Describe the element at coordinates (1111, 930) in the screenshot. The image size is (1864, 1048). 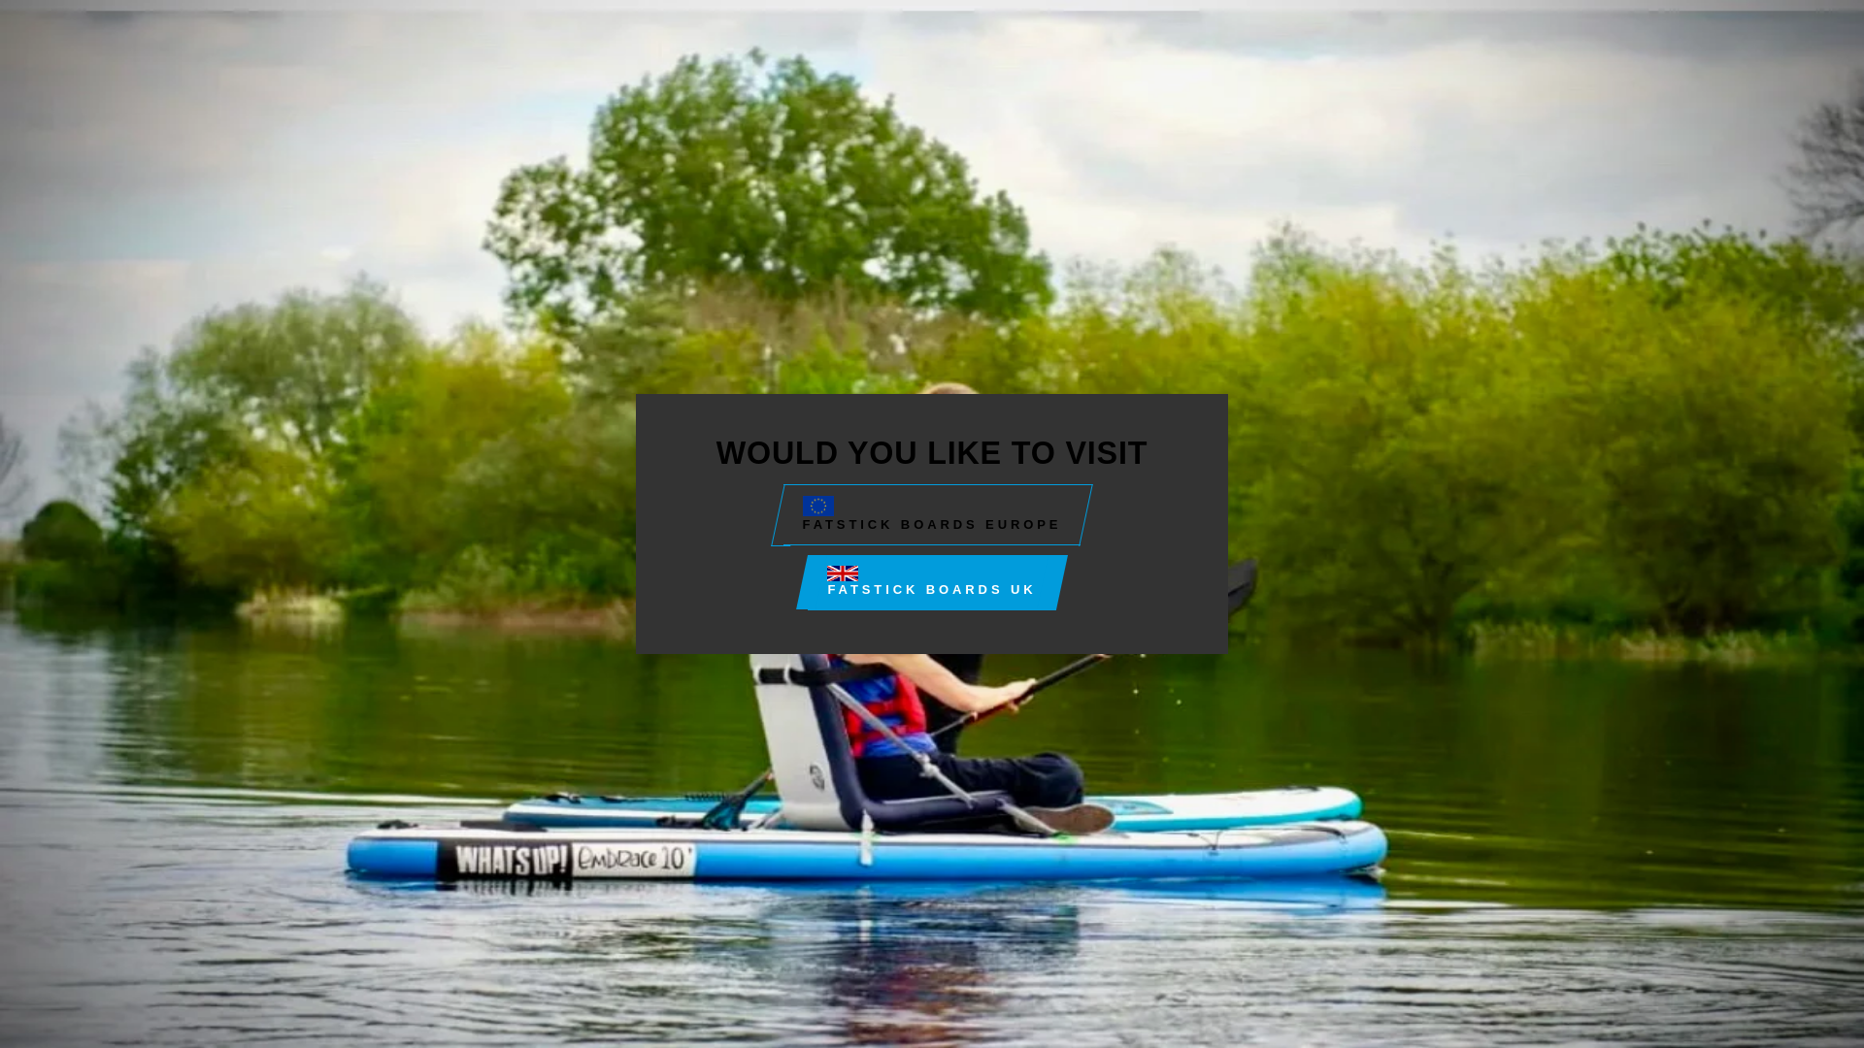
I see `Union Pay` at that location.